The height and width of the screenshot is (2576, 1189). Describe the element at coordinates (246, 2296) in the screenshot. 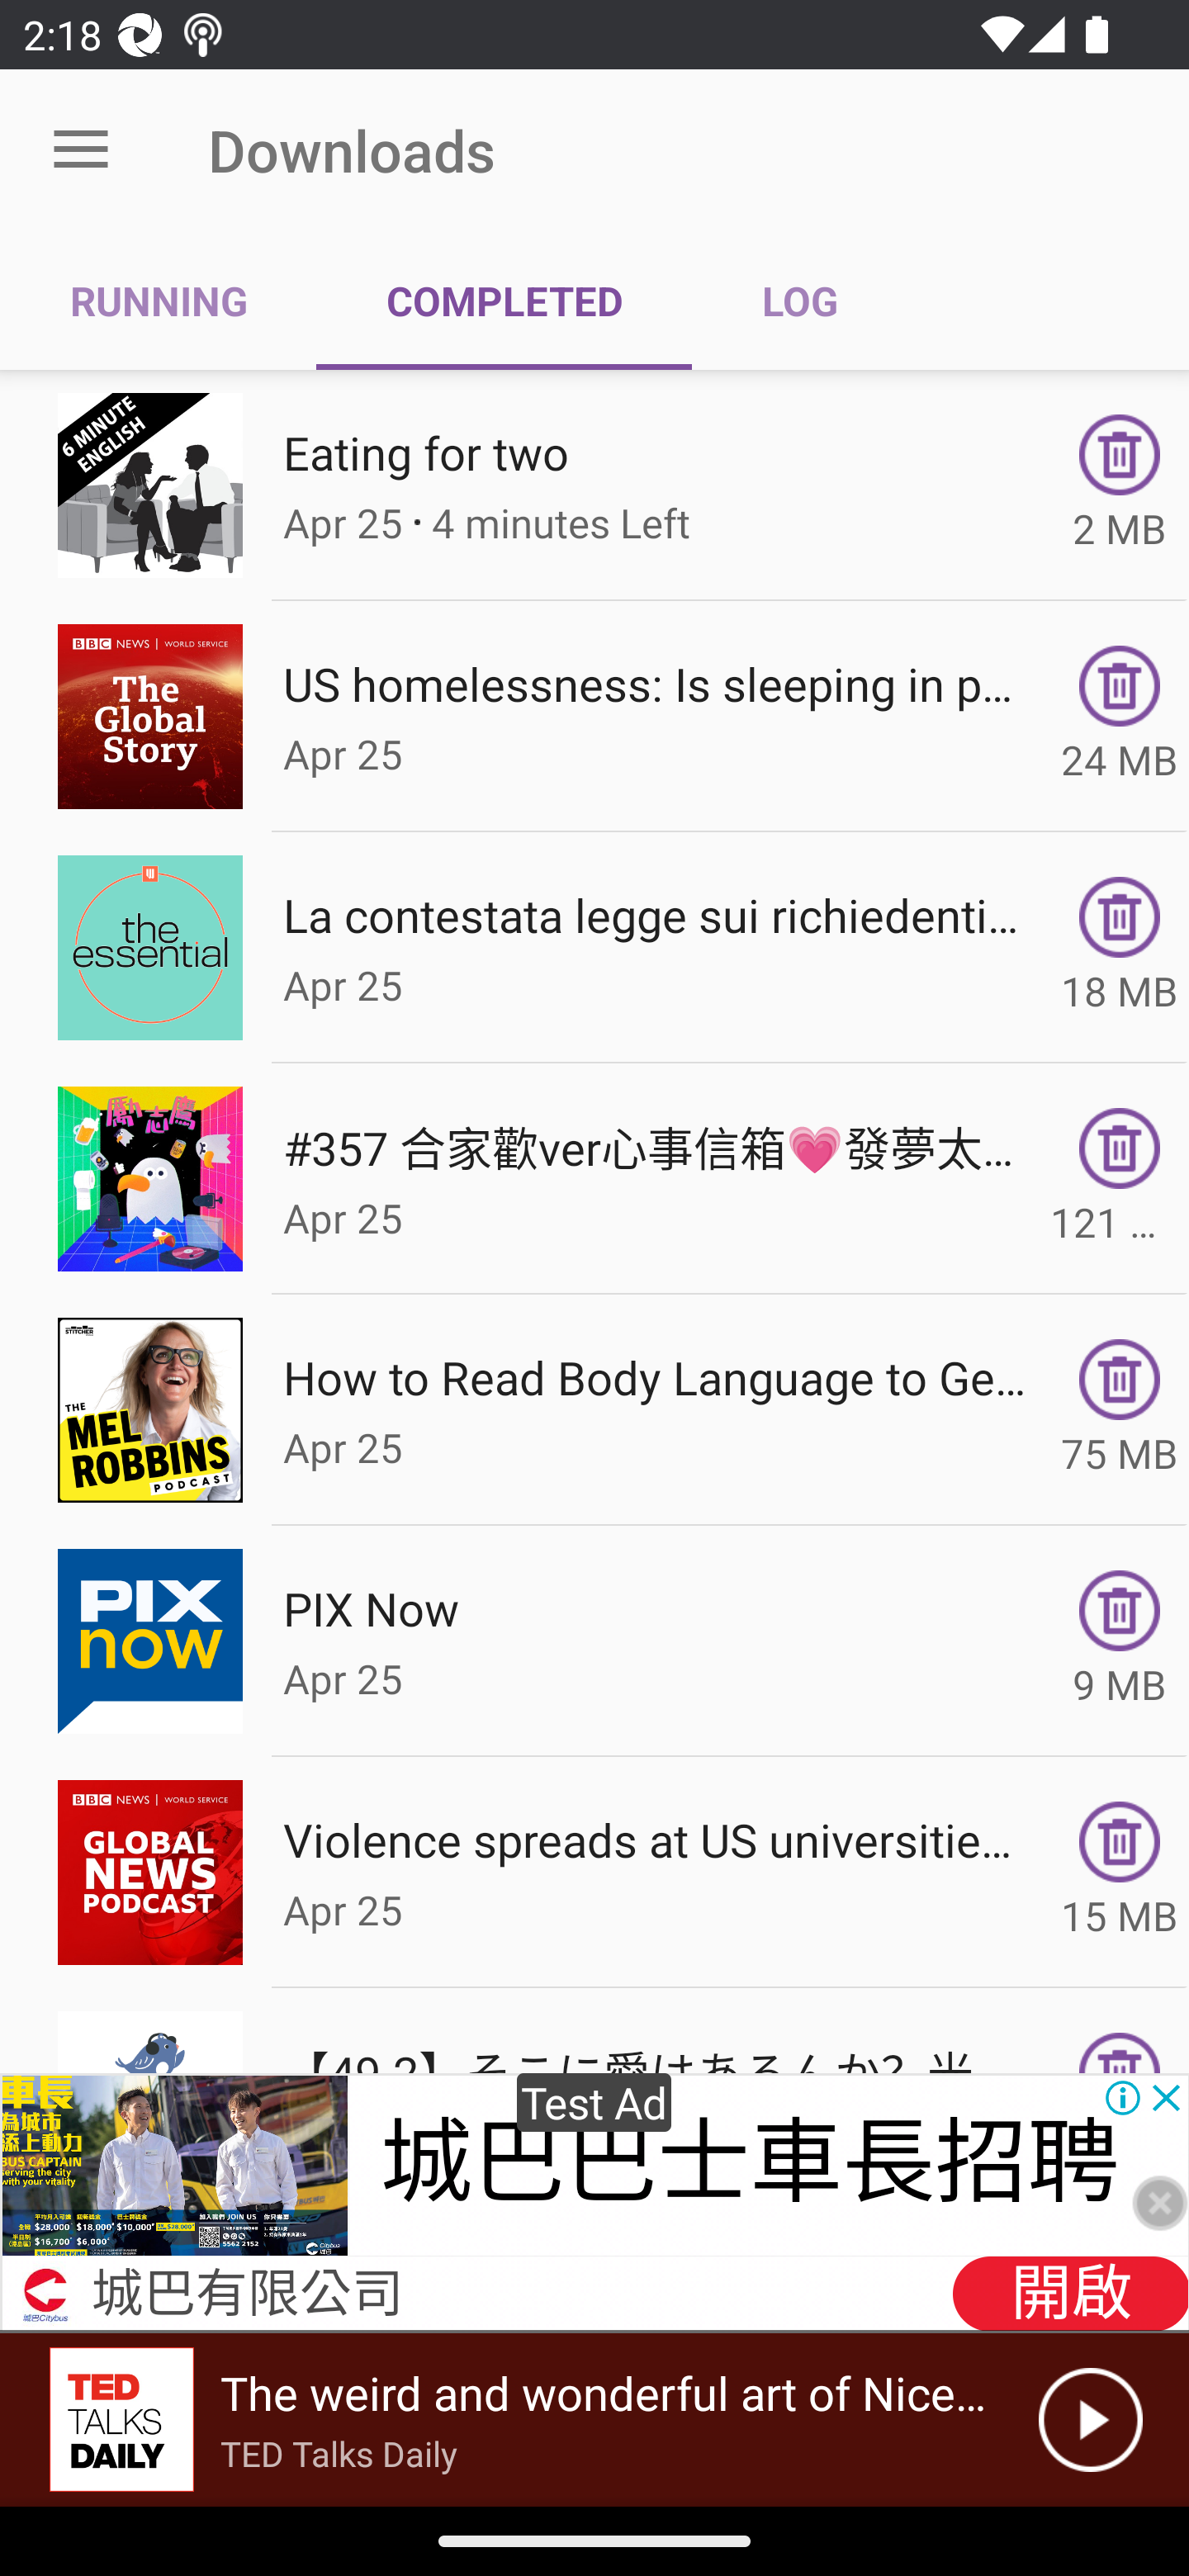

I see `城巴有限公司` at that location.